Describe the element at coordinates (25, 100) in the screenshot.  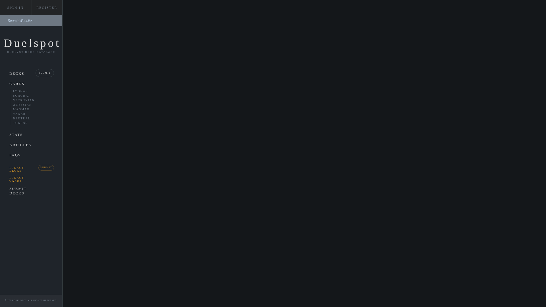
I see `VETRUVIAN` at that location.